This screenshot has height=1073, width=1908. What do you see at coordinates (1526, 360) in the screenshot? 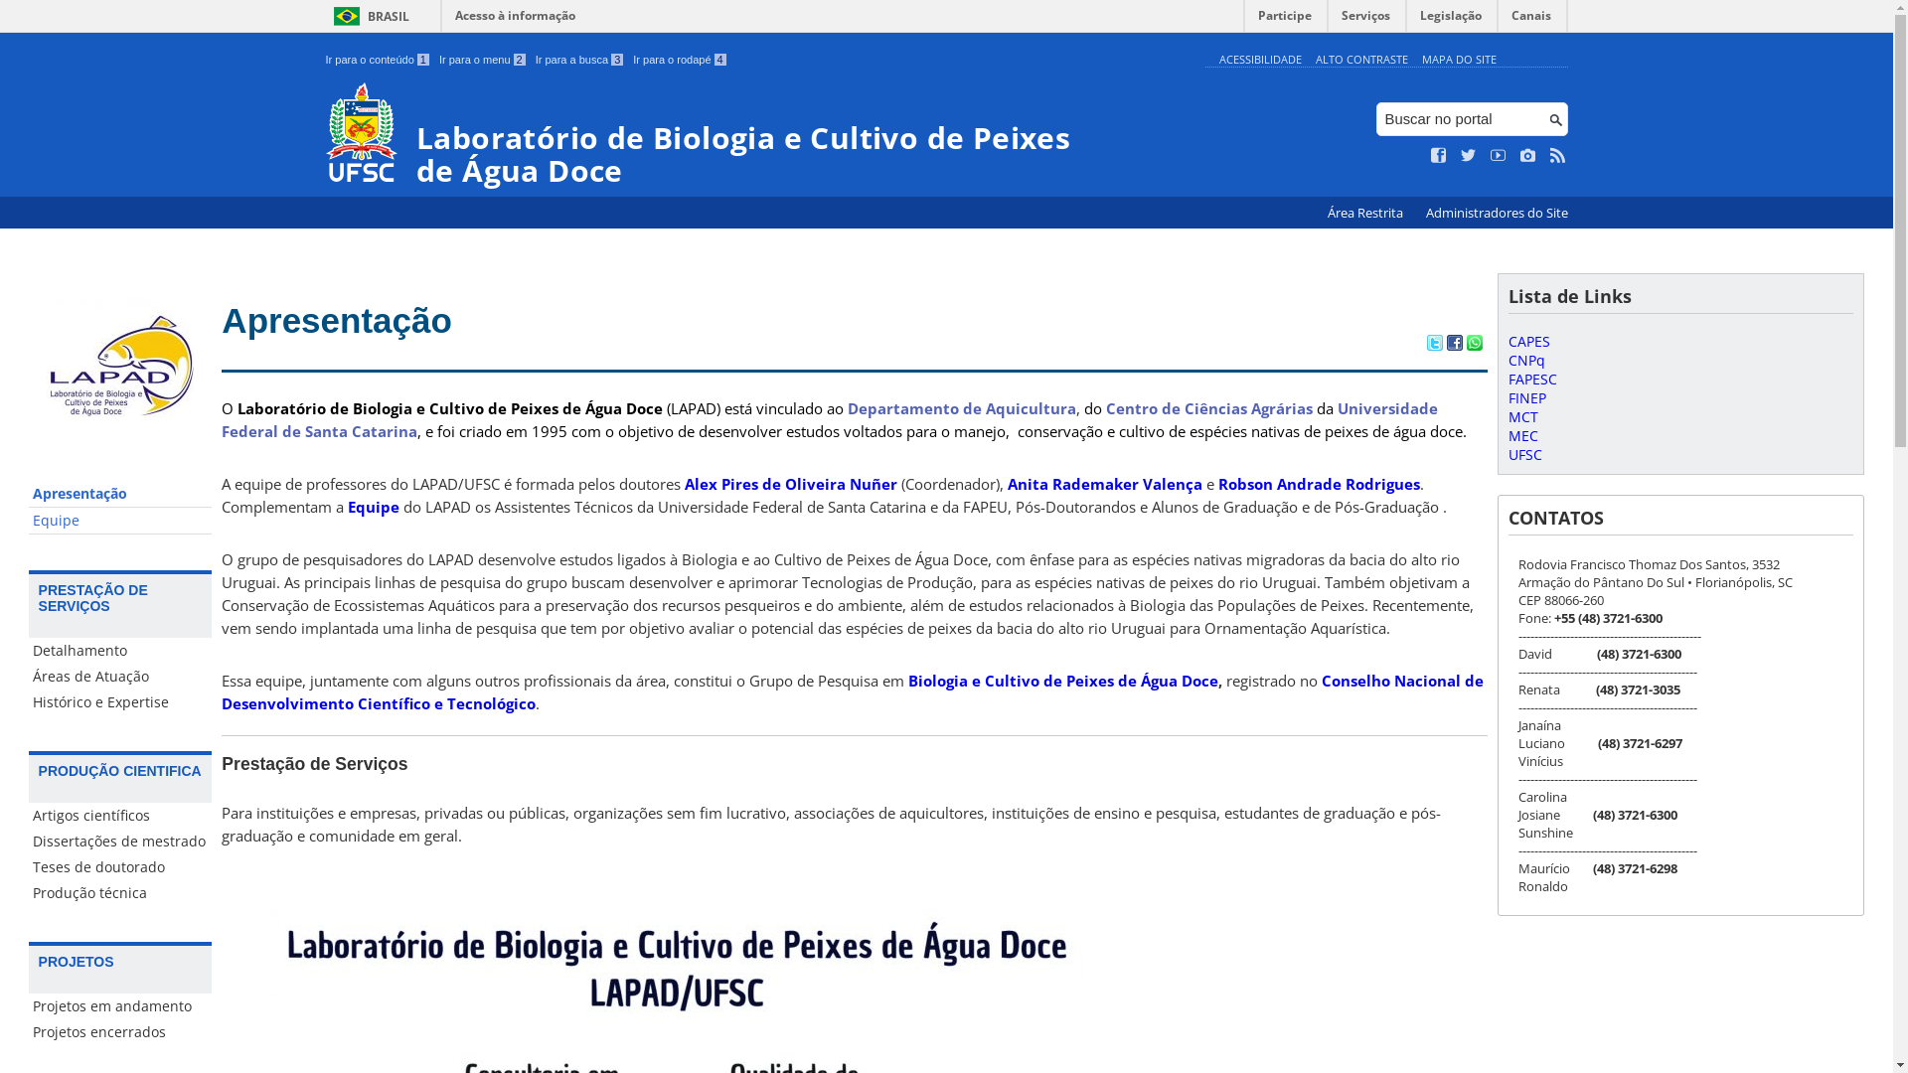
I see `CNPq` at bounding box center [1526, 360].